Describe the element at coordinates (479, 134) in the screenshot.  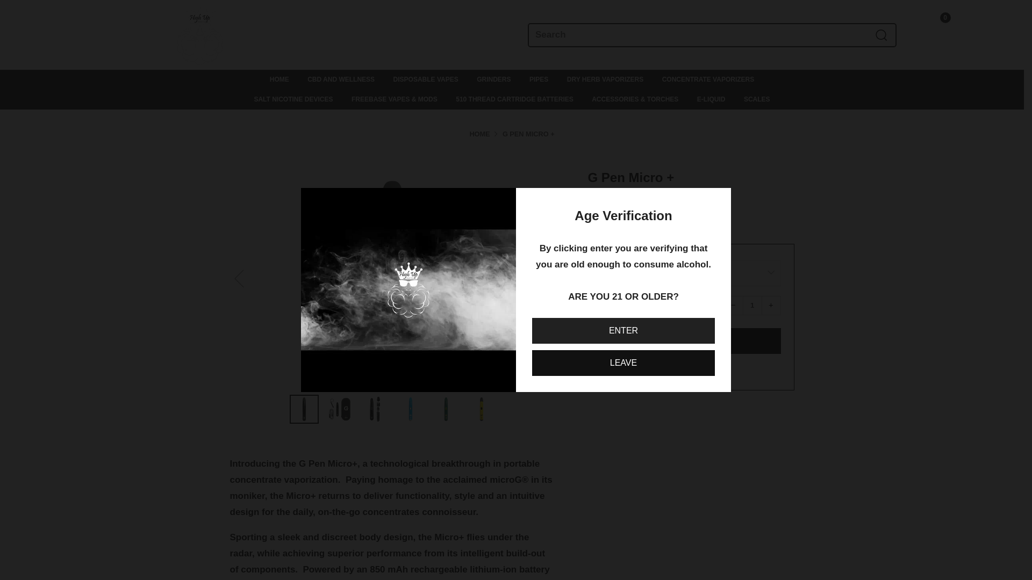
I see `Home` at that location.